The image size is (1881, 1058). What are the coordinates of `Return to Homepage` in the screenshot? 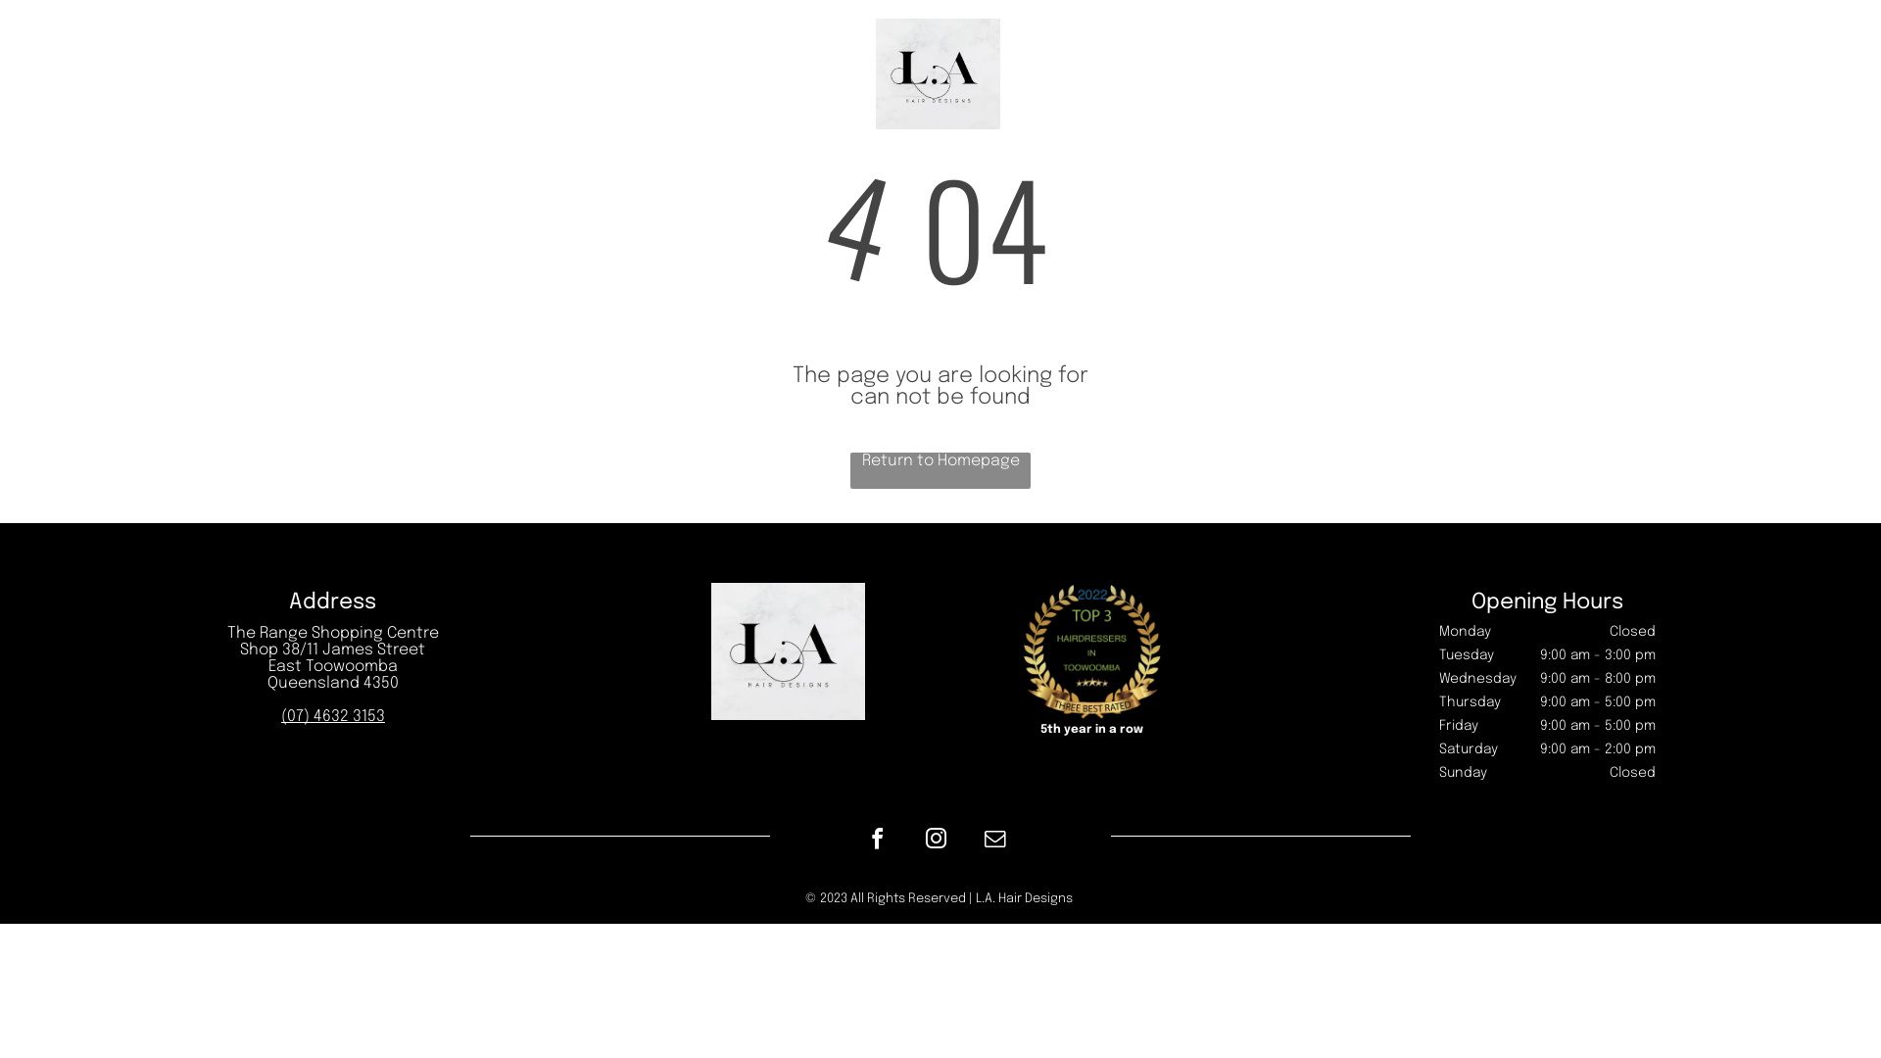 It's located at (940, 470).